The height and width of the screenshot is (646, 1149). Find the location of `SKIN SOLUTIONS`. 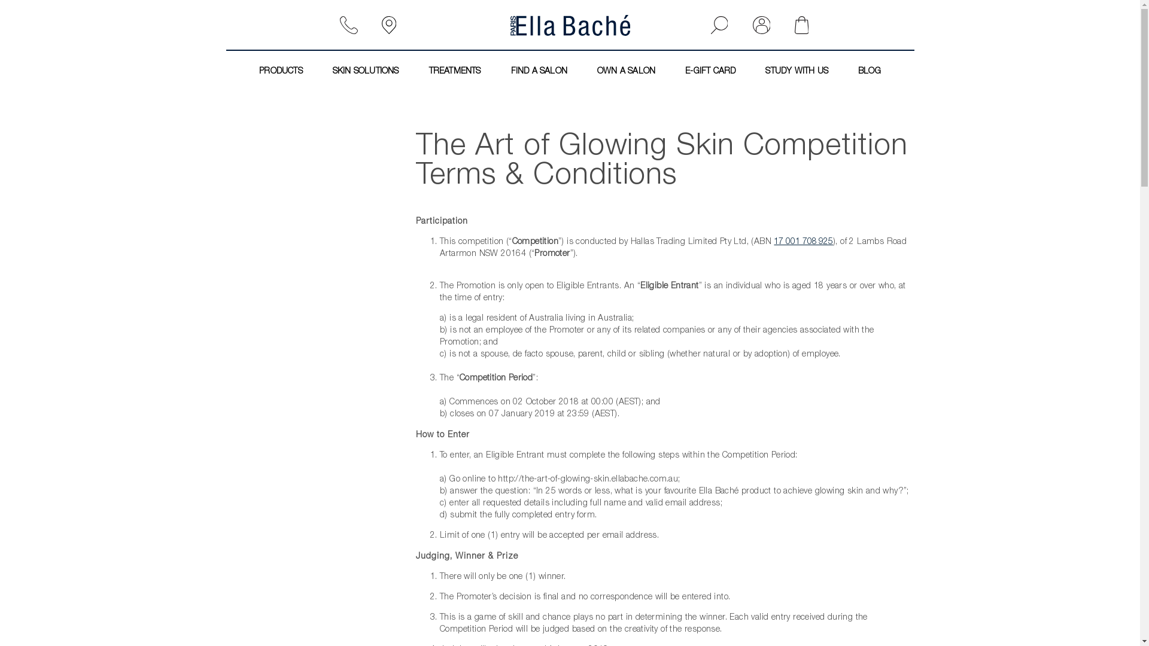

SKIN SOLUTIONS is located at coordinates (366, 72).